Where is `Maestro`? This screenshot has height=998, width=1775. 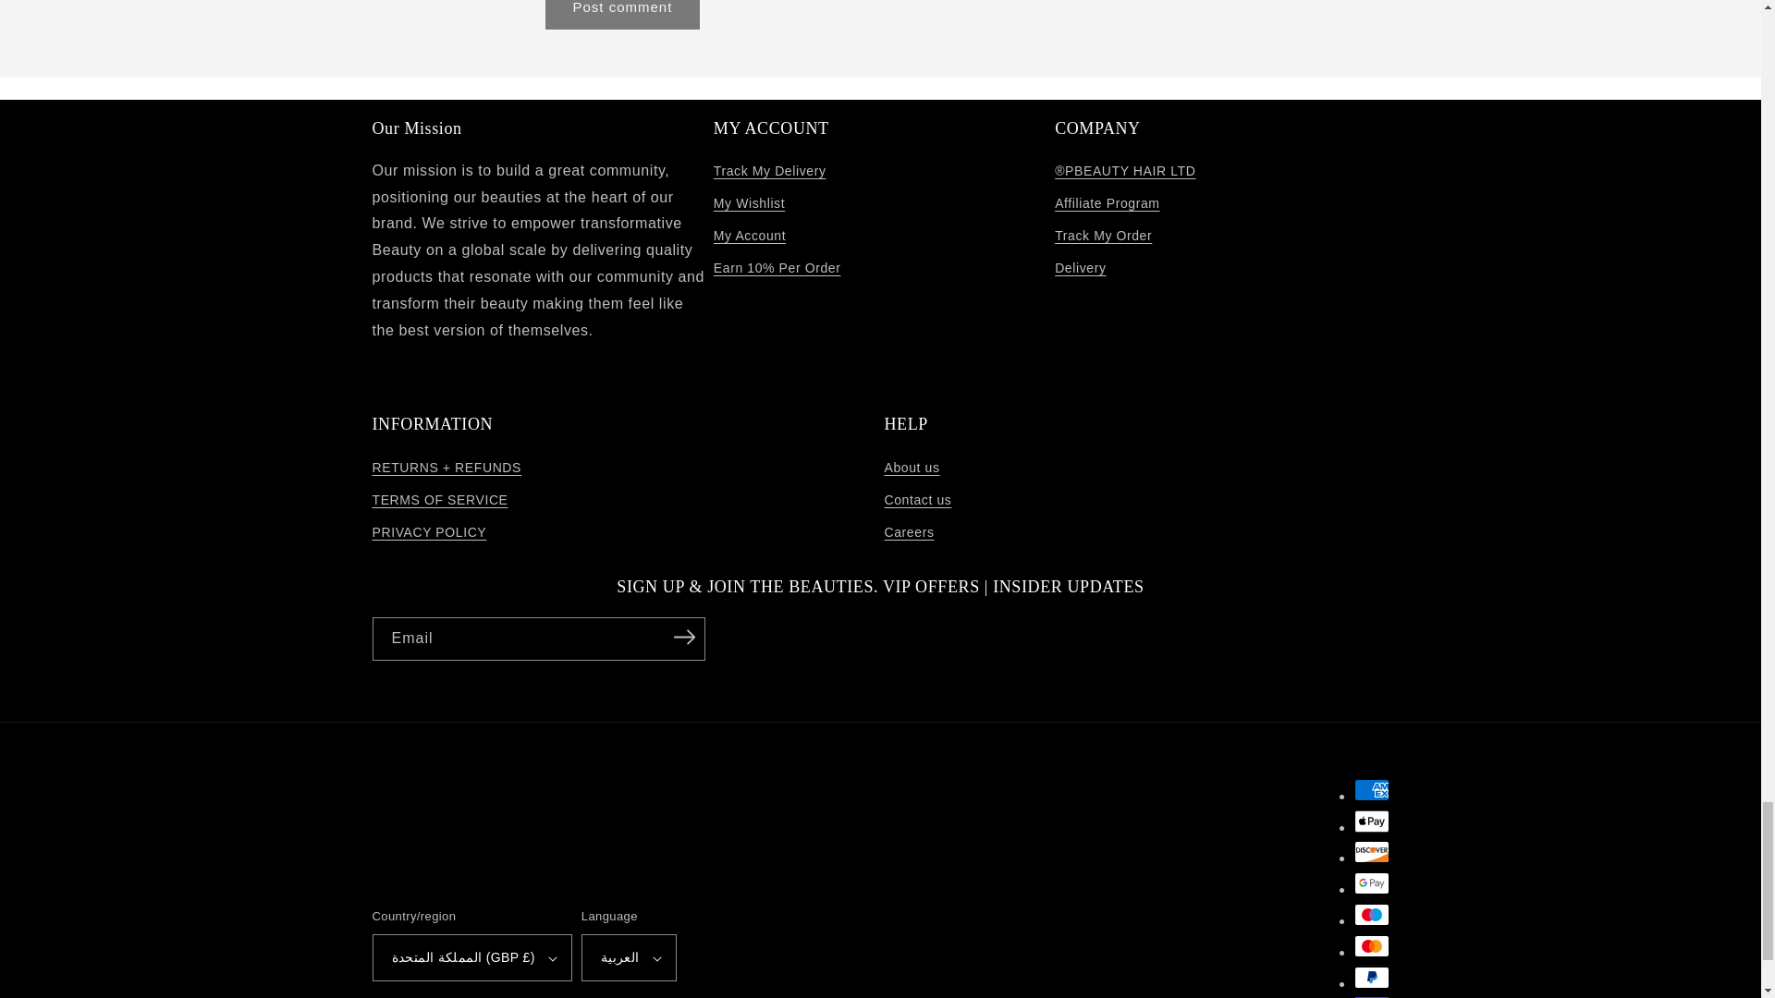 Maestro is located at coordinates (1370, 915).